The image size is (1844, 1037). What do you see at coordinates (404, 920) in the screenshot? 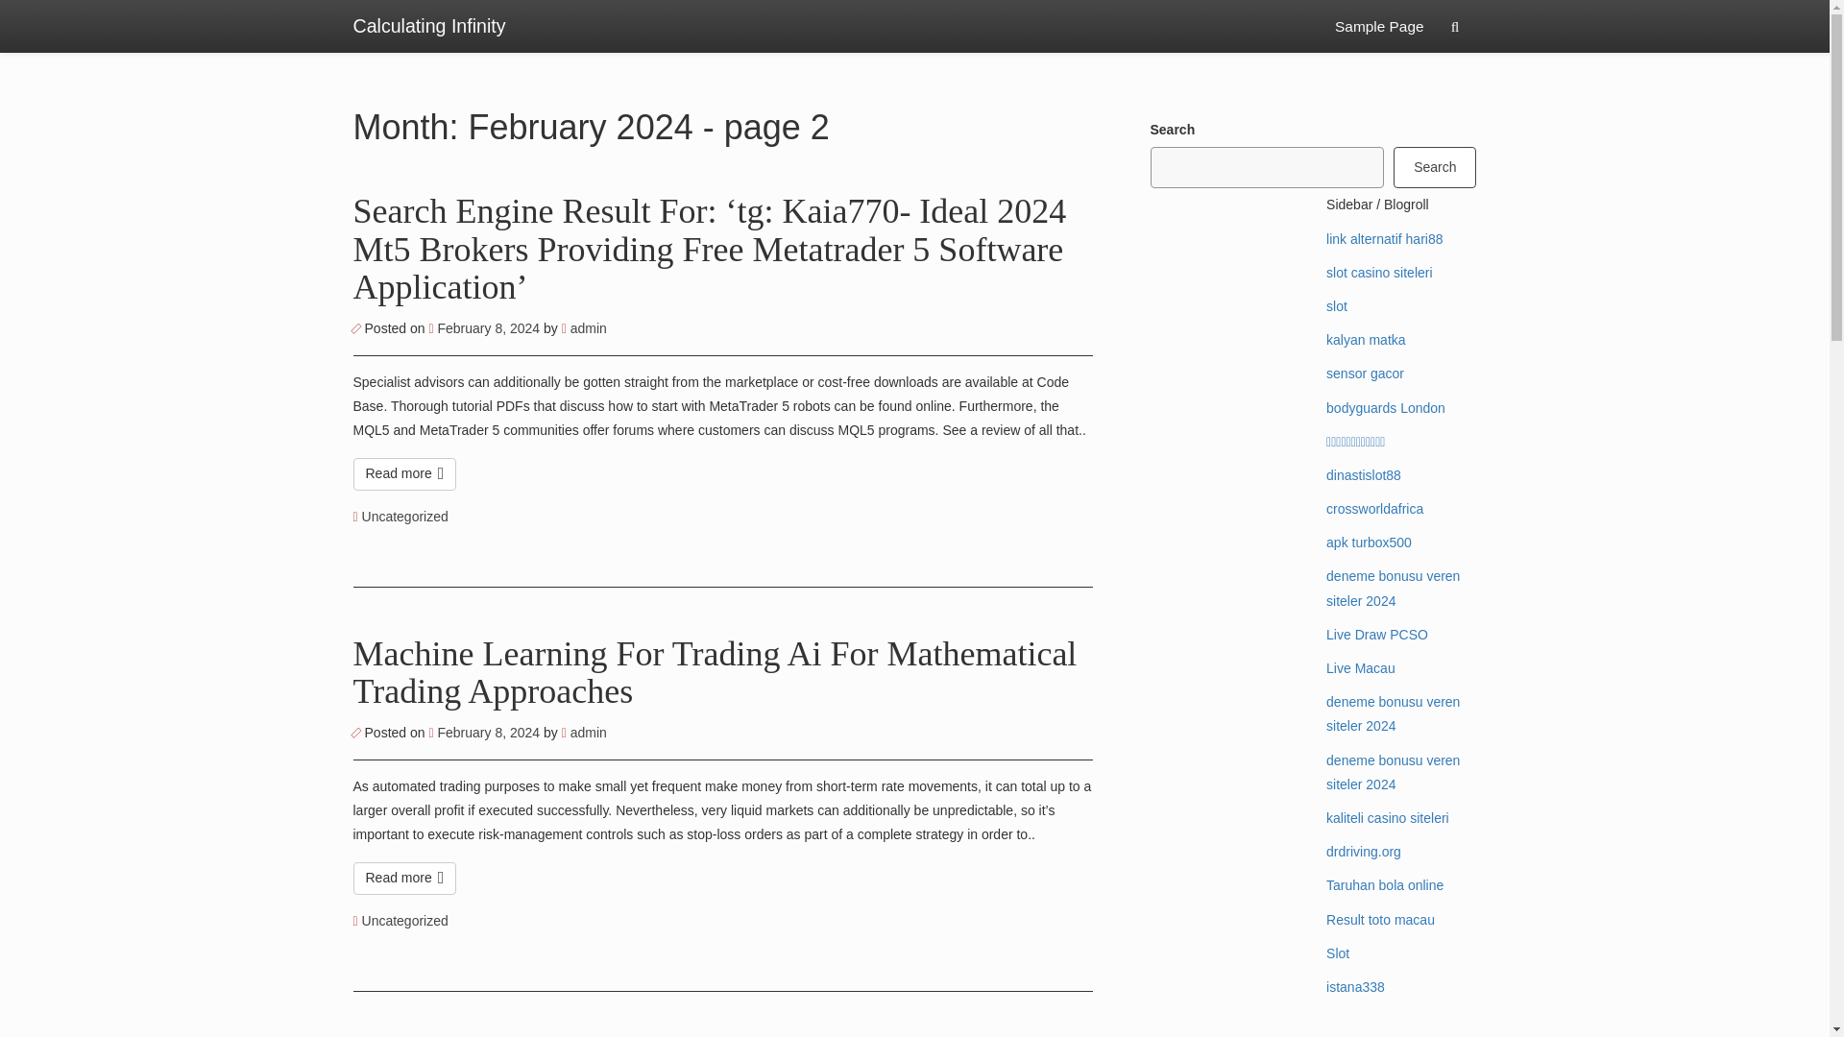
I see `Uncategorized` at bounding box center [404, 920].